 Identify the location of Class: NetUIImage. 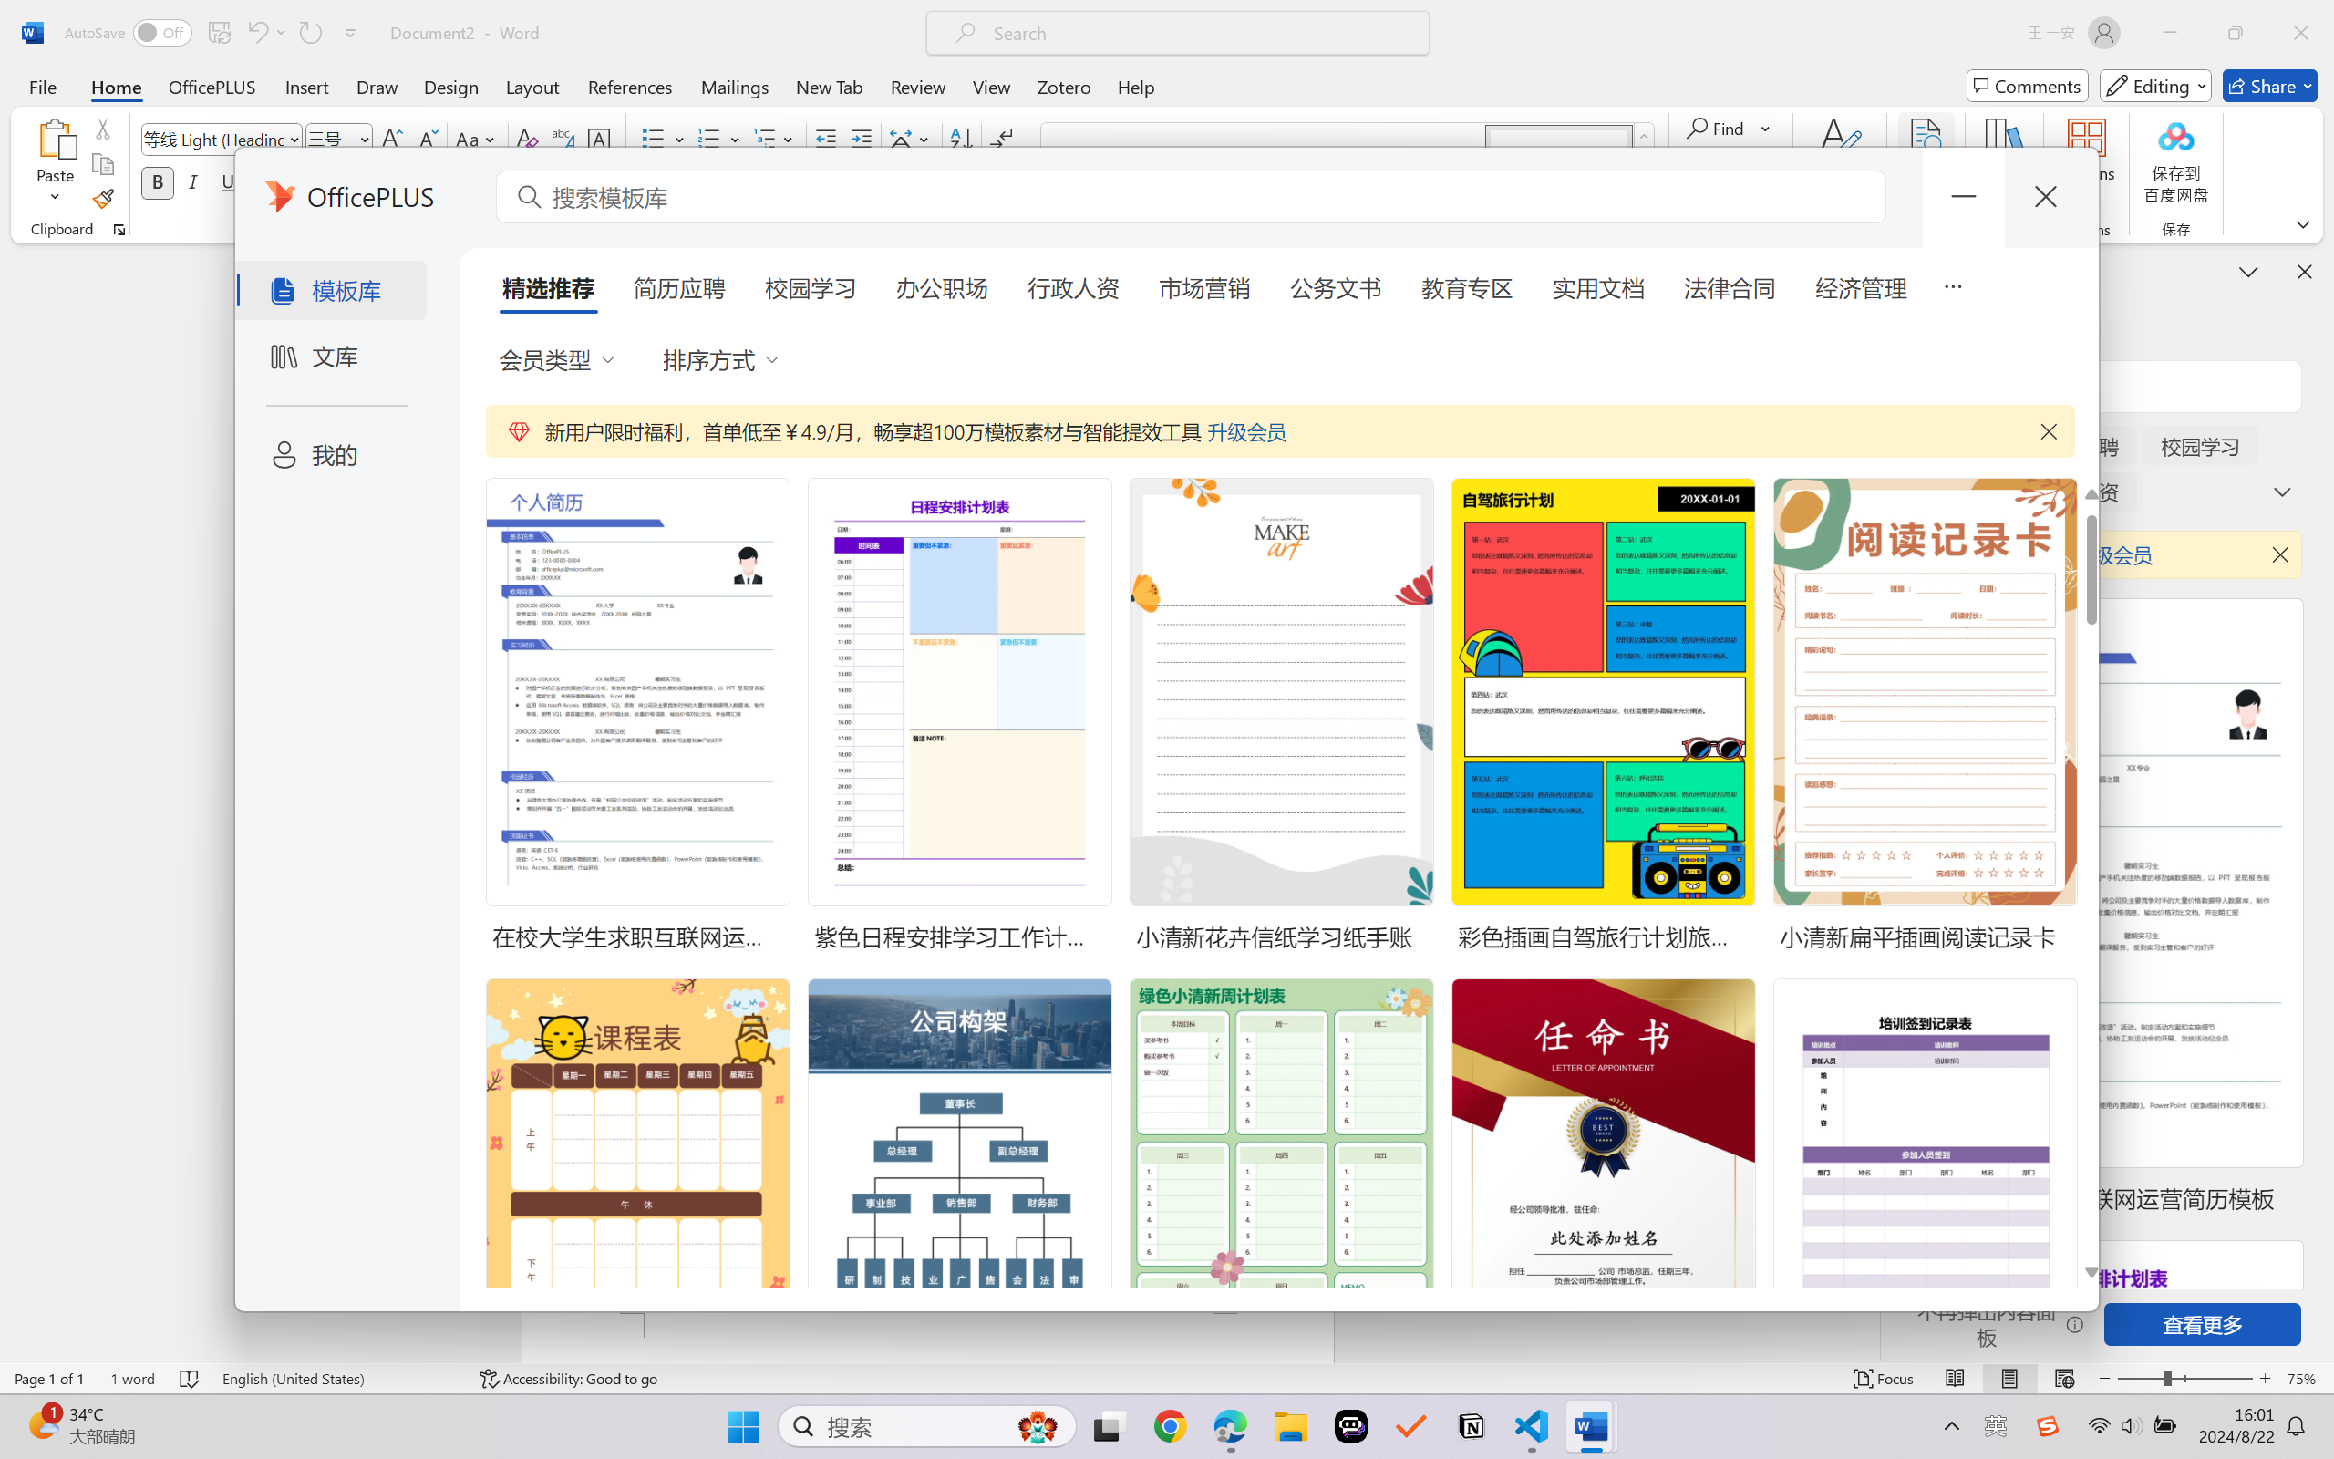
(1644, 137).